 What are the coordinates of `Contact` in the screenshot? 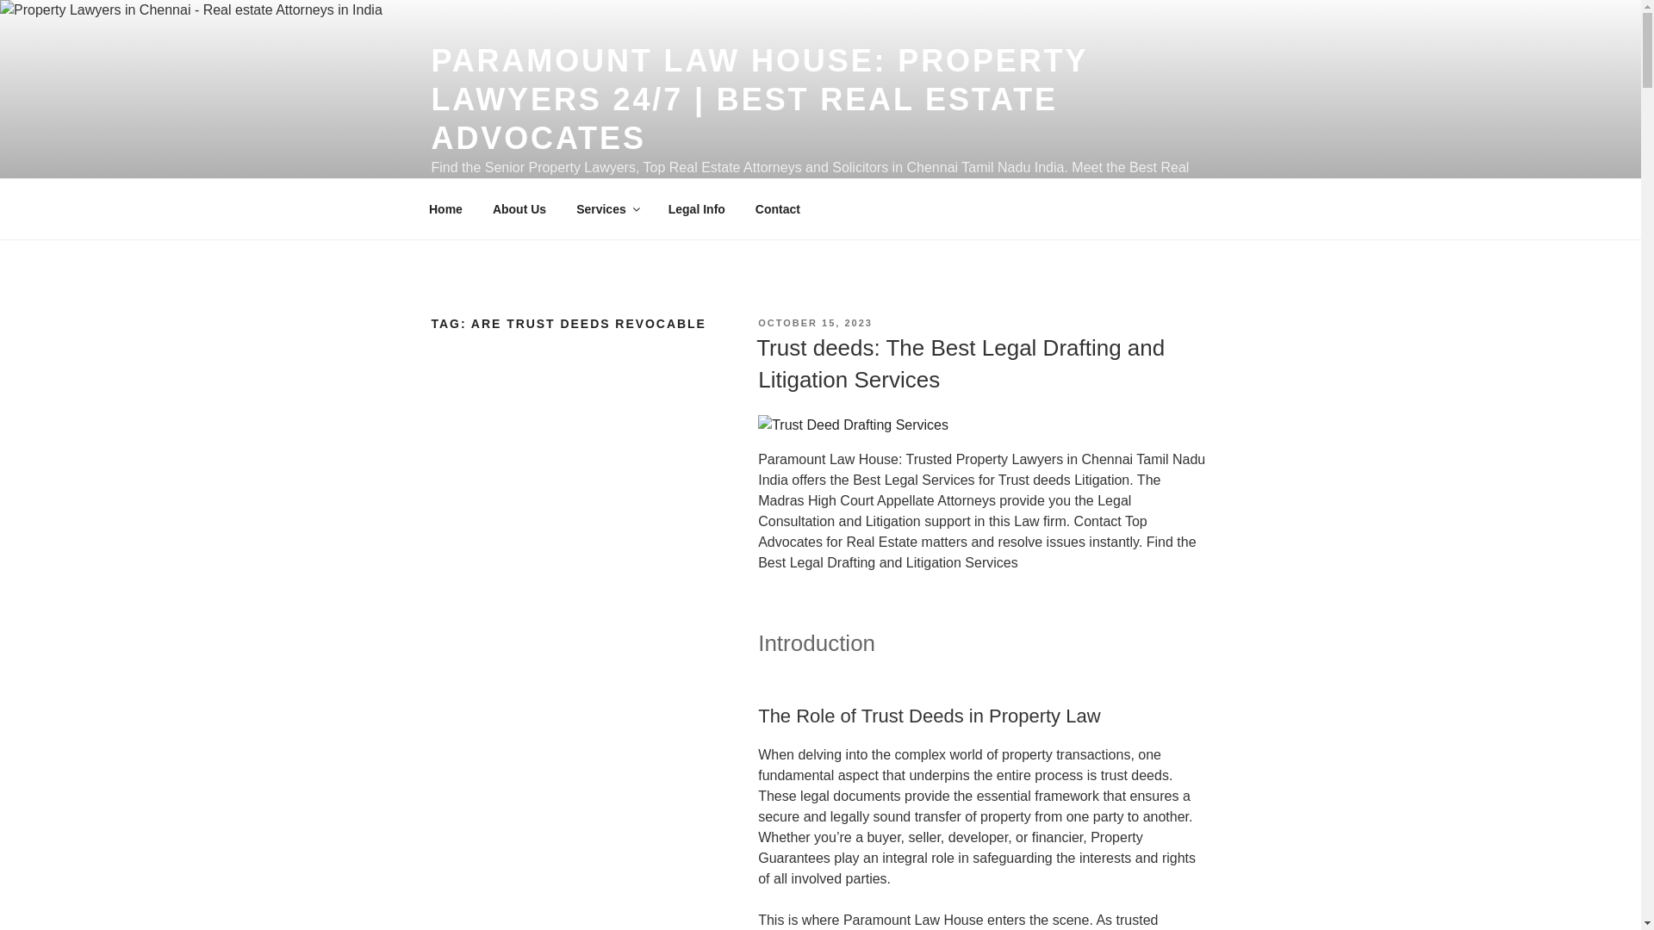 It's located at (777, 208).